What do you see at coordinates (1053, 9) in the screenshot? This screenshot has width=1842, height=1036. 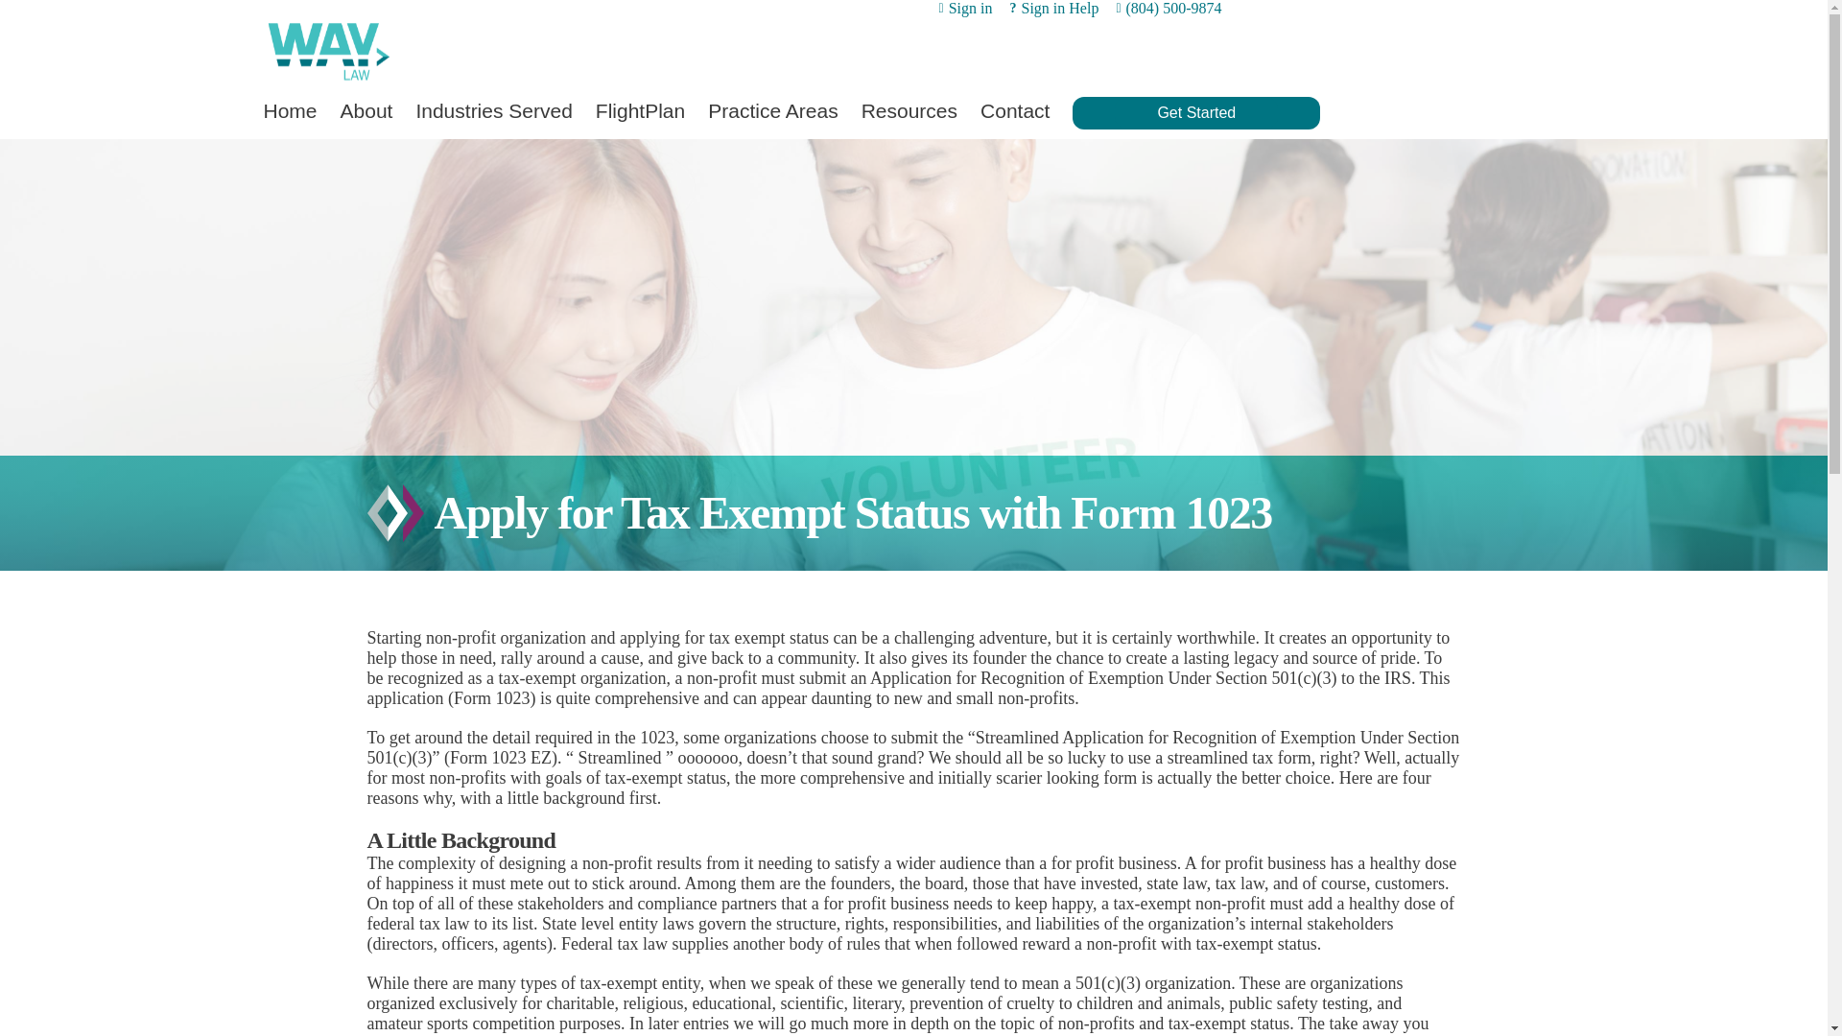 I see `Sign in Help` at bounding box center [1053, 9].